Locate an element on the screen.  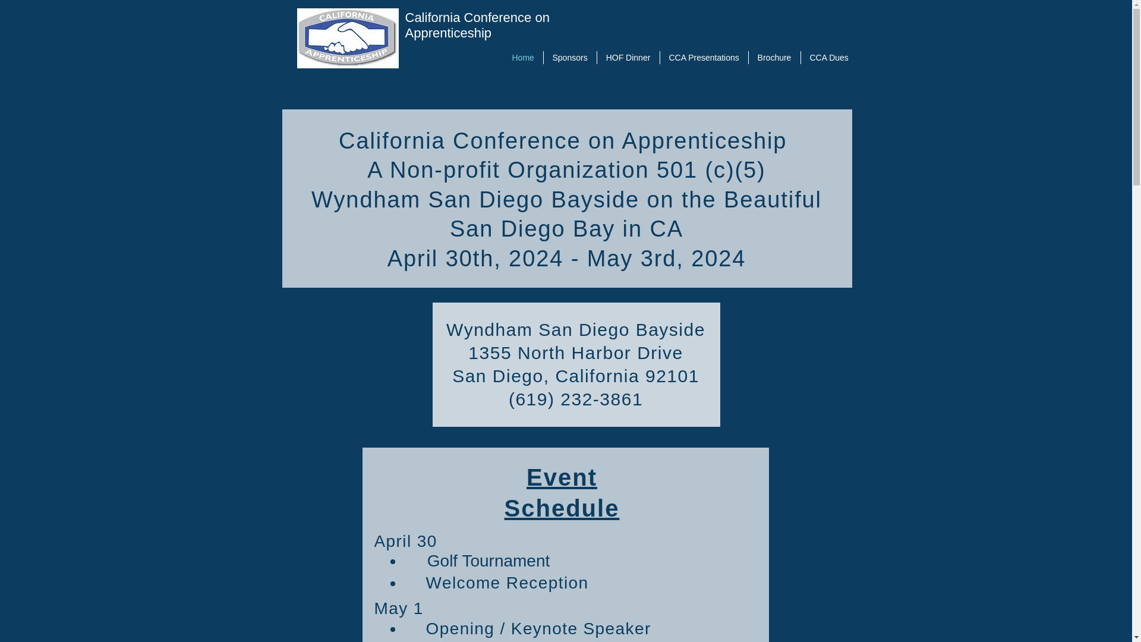
California Conference on Apprenticeship is located at coordinates (477, 25).